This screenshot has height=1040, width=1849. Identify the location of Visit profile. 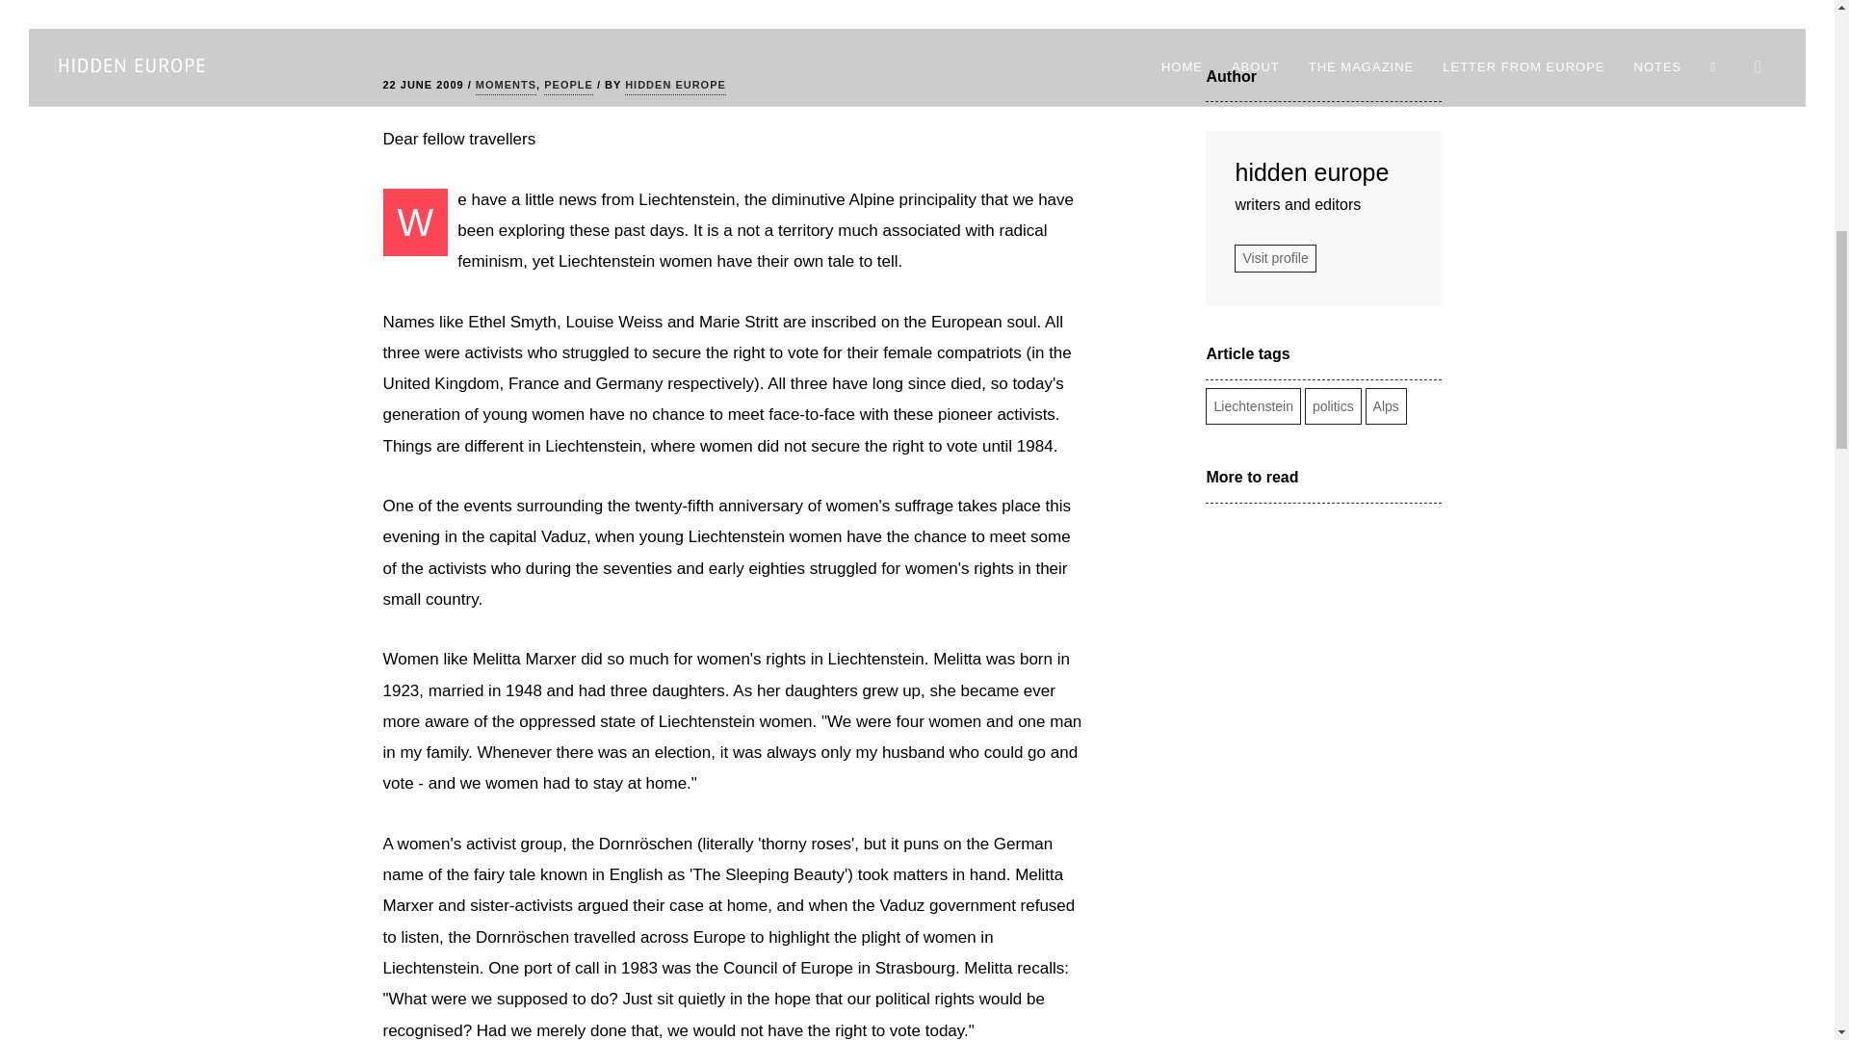
(1275, 258).